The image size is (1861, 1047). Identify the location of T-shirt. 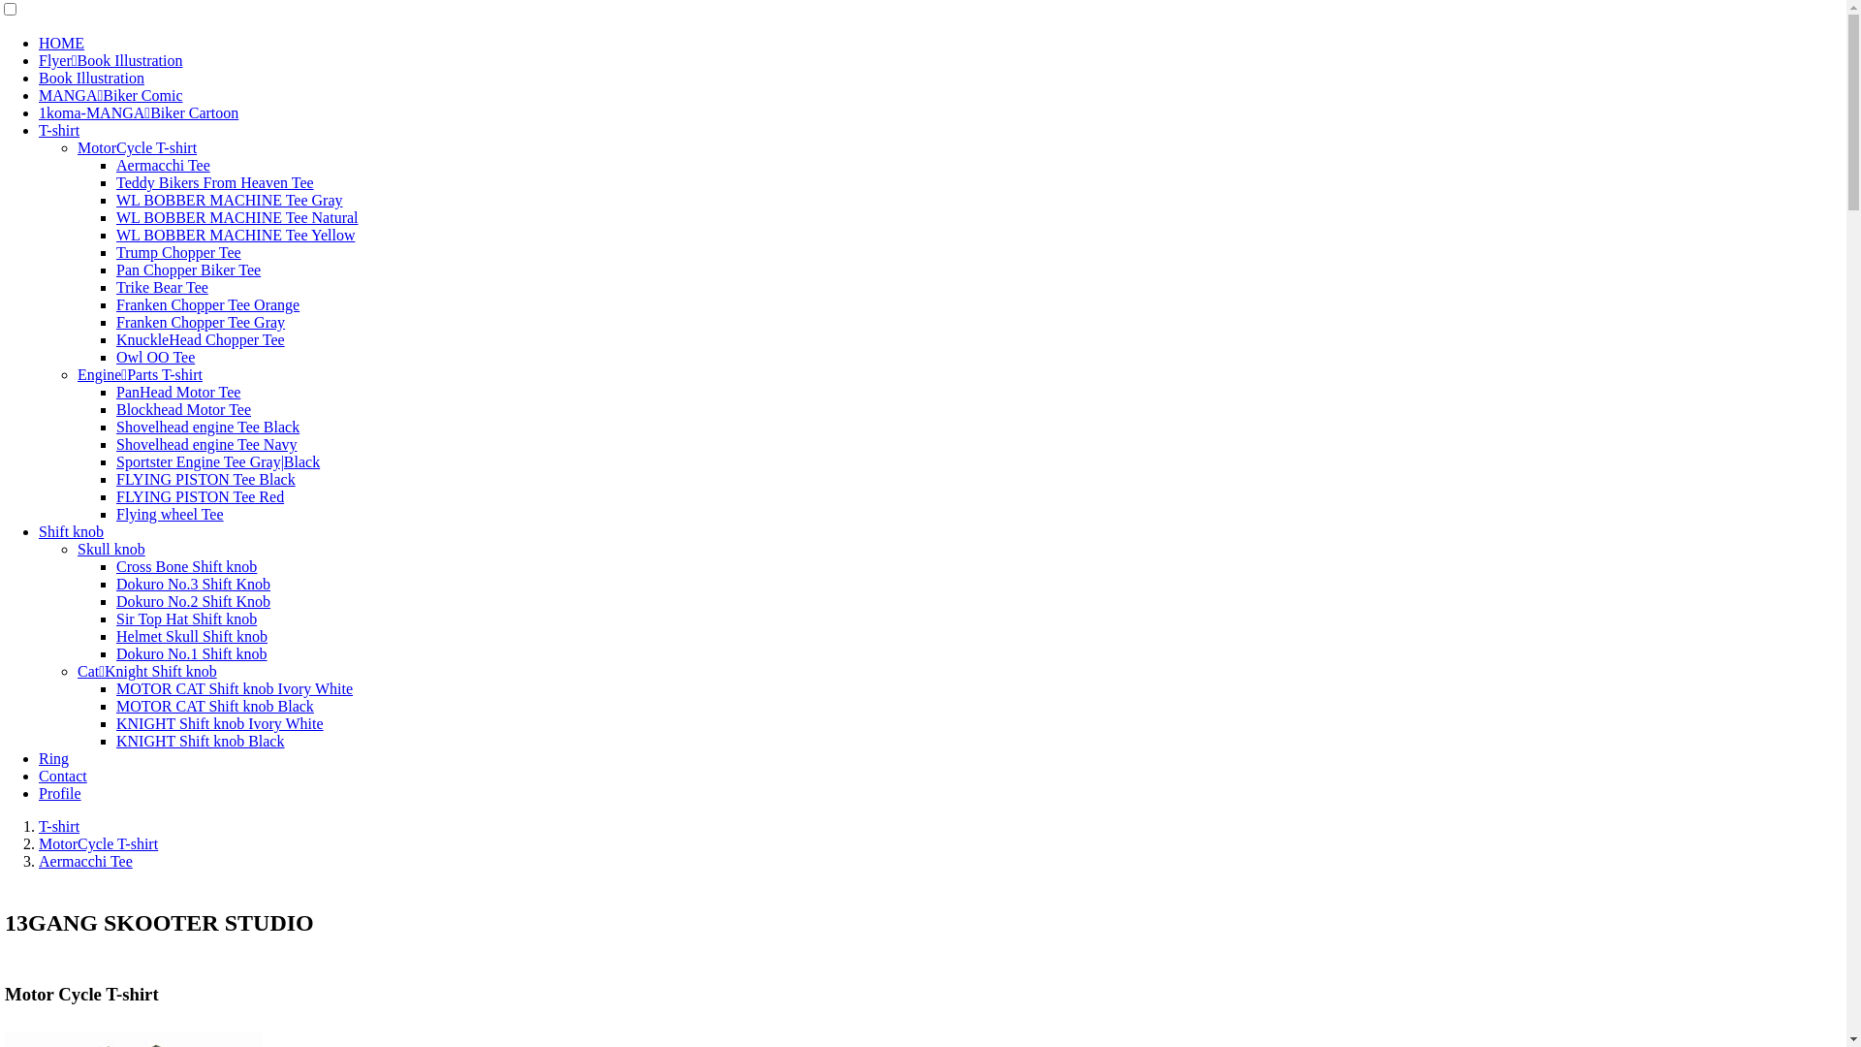
(59, 130).